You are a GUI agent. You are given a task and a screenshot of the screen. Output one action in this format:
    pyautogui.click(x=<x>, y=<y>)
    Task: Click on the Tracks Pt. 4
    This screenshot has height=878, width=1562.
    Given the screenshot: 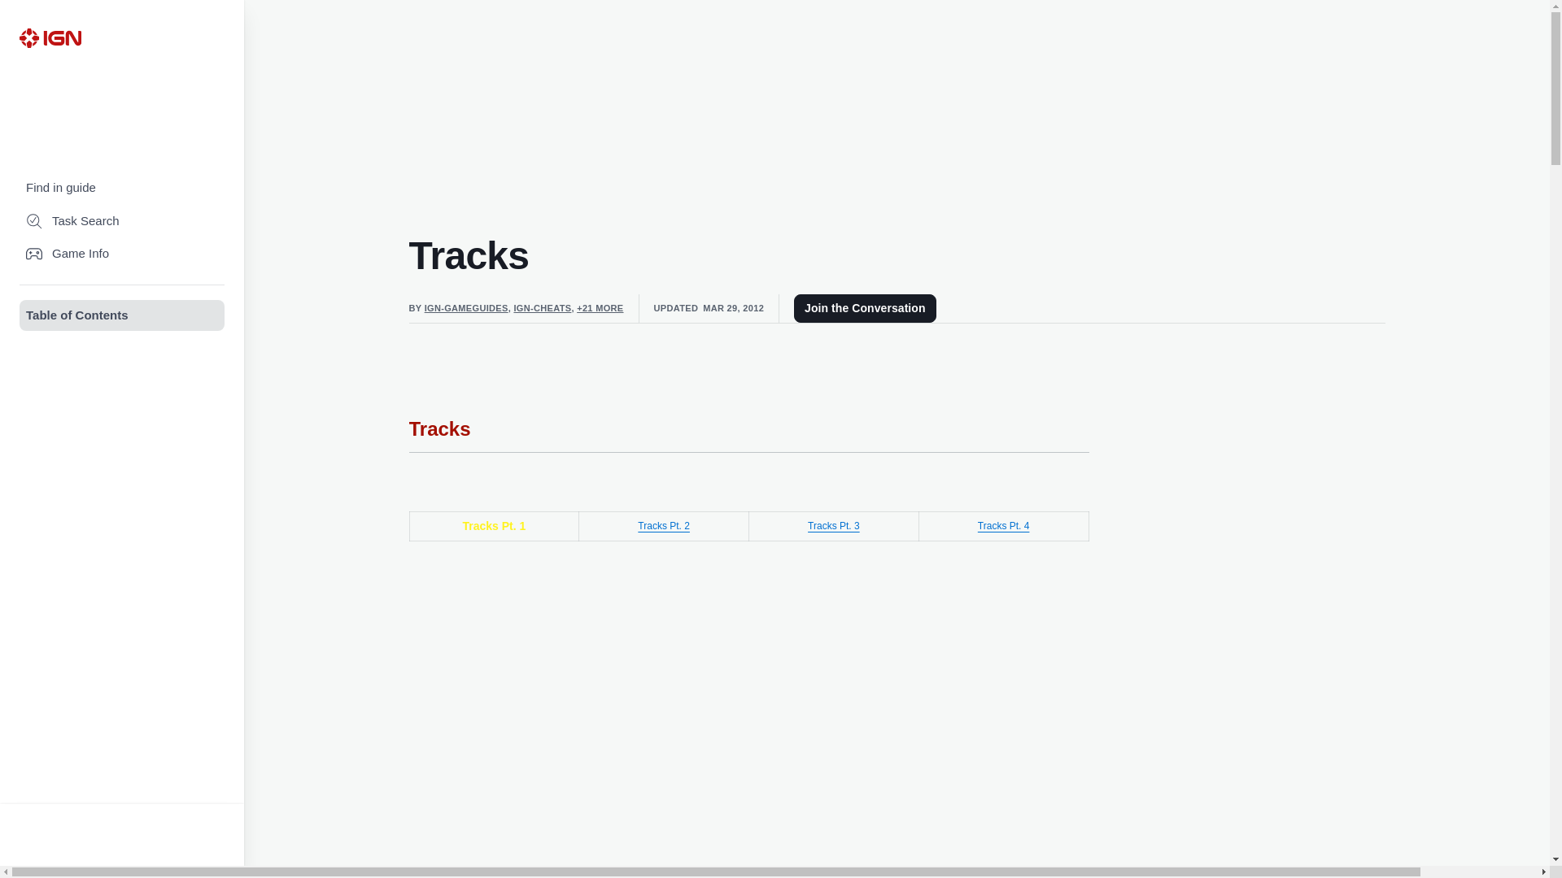 What is the action you would take?
    pyautogui.click(x=1003, y=526)
    